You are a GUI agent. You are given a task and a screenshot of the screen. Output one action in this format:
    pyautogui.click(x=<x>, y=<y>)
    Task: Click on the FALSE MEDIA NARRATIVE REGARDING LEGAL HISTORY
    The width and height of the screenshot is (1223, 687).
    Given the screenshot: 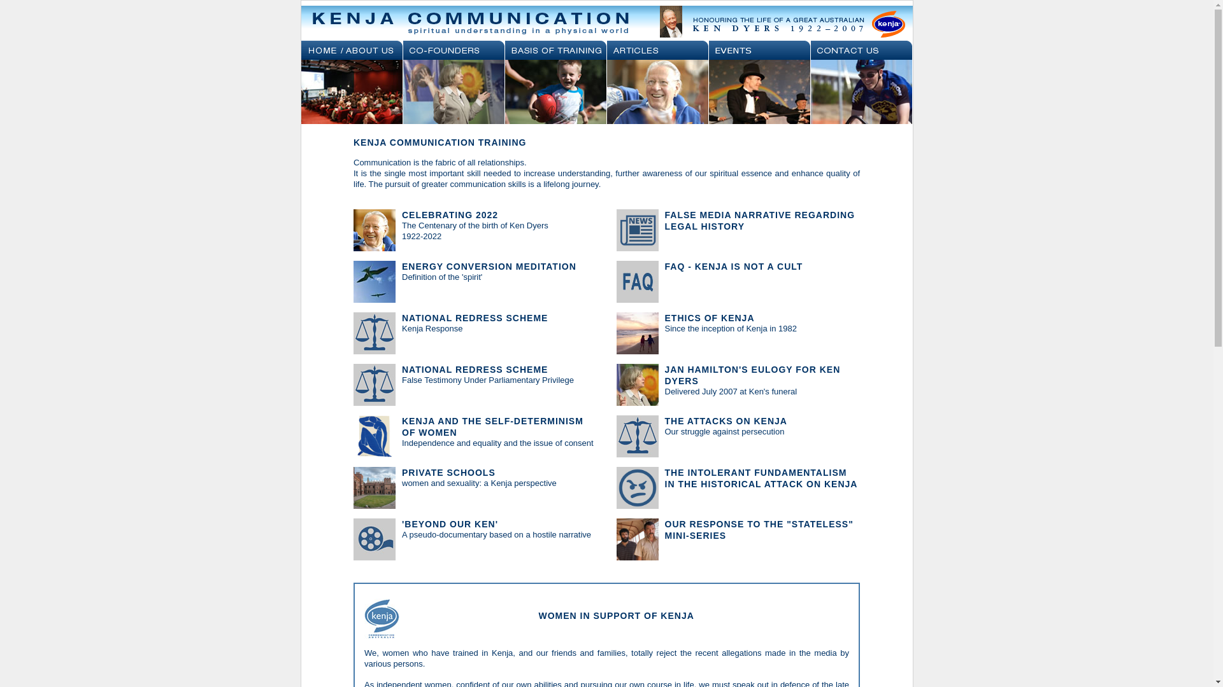 What is the action you would take?
    pyautogui.click(x=761, y=221)
    